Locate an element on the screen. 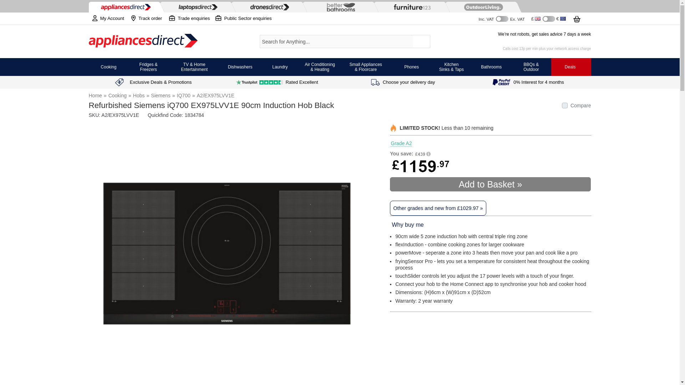 This screenshot has height=385, width=685. Appliances Direct is located at coordinates (143, 41).